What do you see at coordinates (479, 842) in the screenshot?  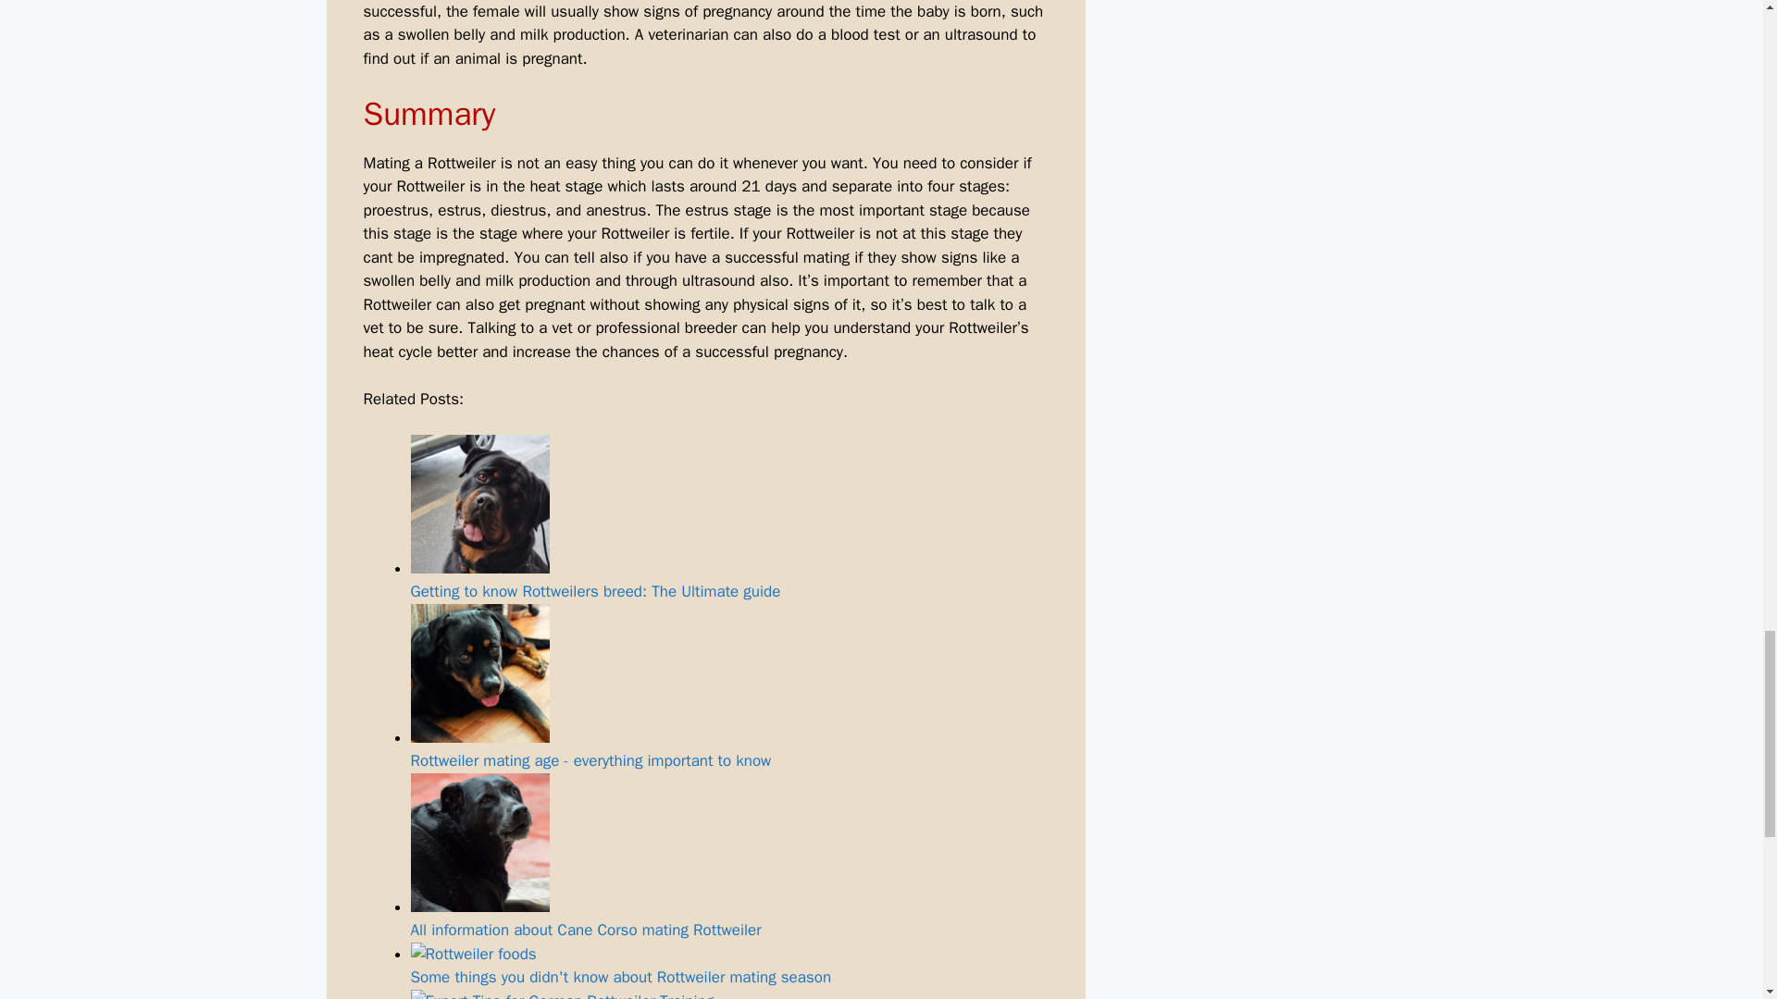 I see `All information about Cane Corso mating Rottweiler` at bounding box center [479, 842].